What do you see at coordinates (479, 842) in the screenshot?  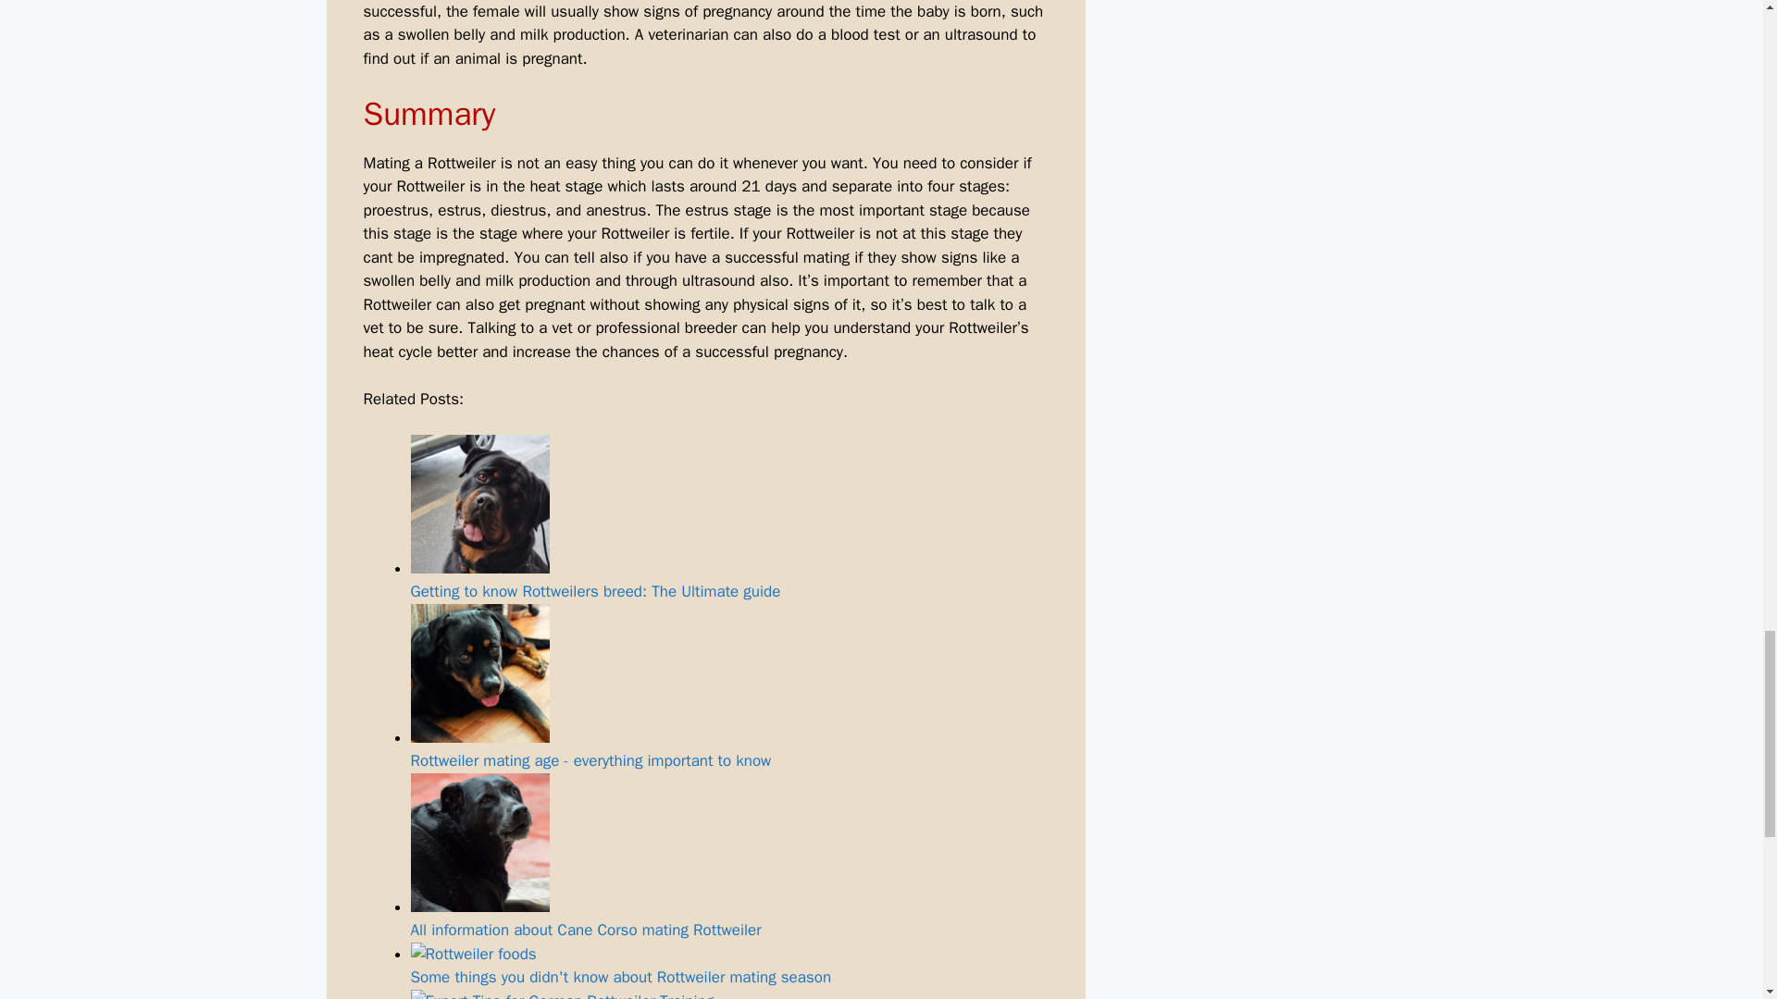 I see `All information about Cane Corso mating Rottweiler` at bounding box center [479, 842].